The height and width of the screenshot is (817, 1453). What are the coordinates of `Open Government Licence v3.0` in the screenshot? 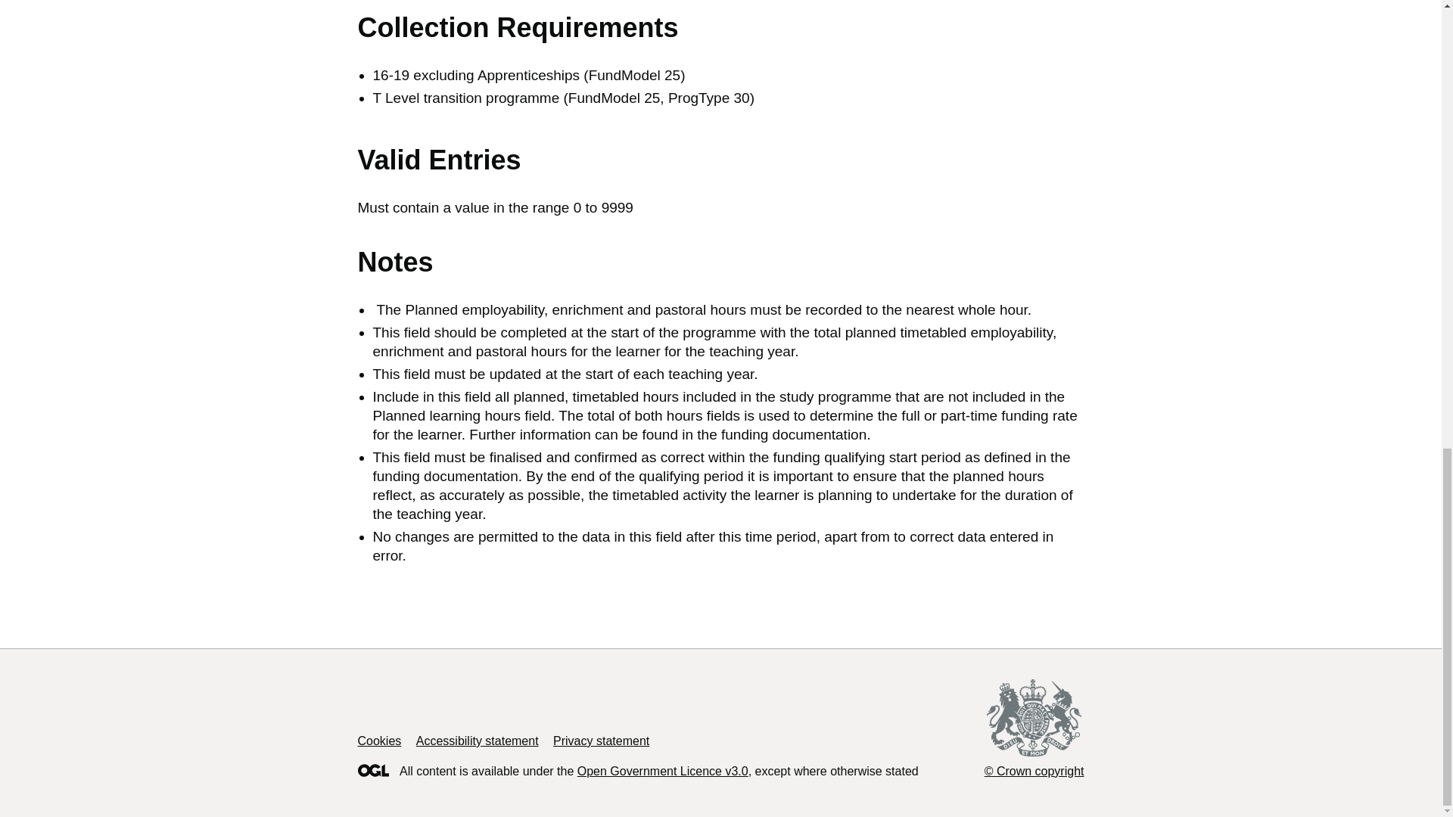 It's located at (662, 771).